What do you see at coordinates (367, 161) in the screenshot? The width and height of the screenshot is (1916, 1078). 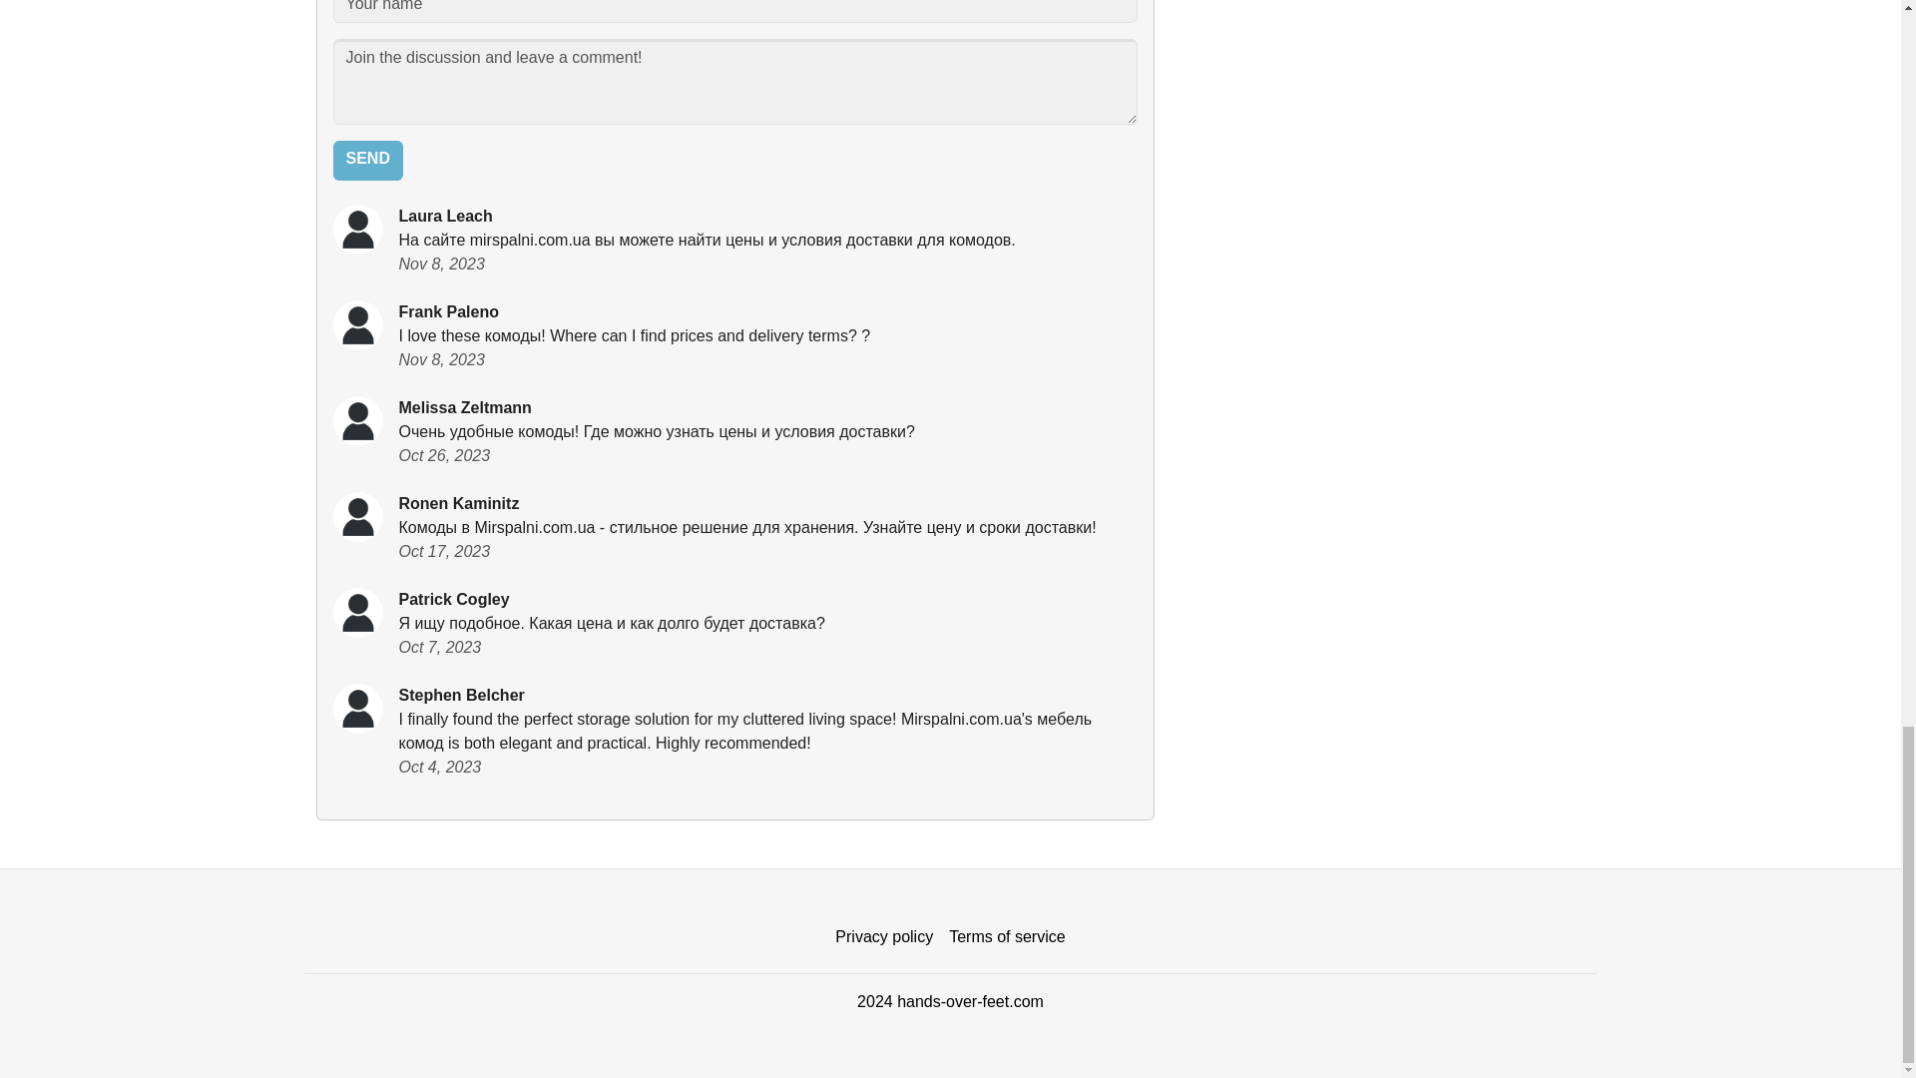 I see `Send` at bounding box center [367, 161].